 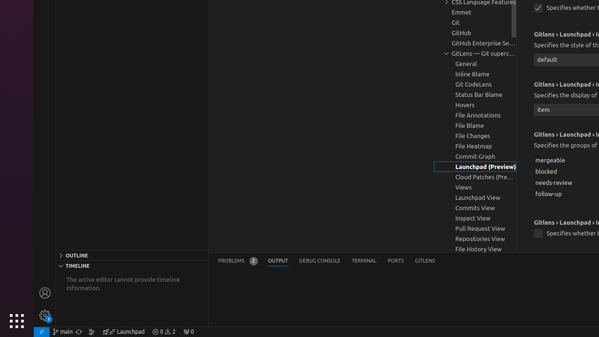 I want to click on Problems (Ctrl+Shift+M) - Total 2 Problems, so click(x=238, y=261).